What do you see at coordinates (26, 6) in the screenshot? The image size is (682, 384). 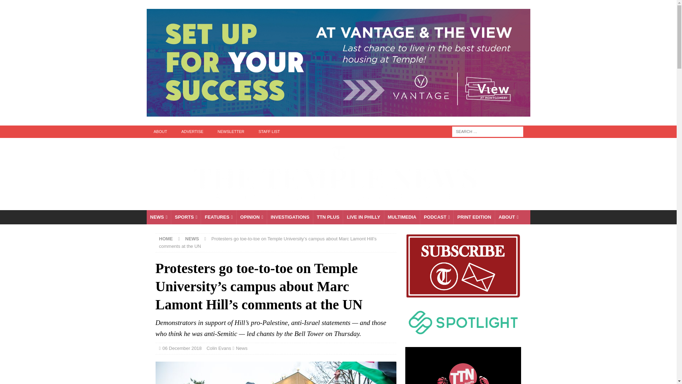 I see `Search` at bounding box center [26, 6].